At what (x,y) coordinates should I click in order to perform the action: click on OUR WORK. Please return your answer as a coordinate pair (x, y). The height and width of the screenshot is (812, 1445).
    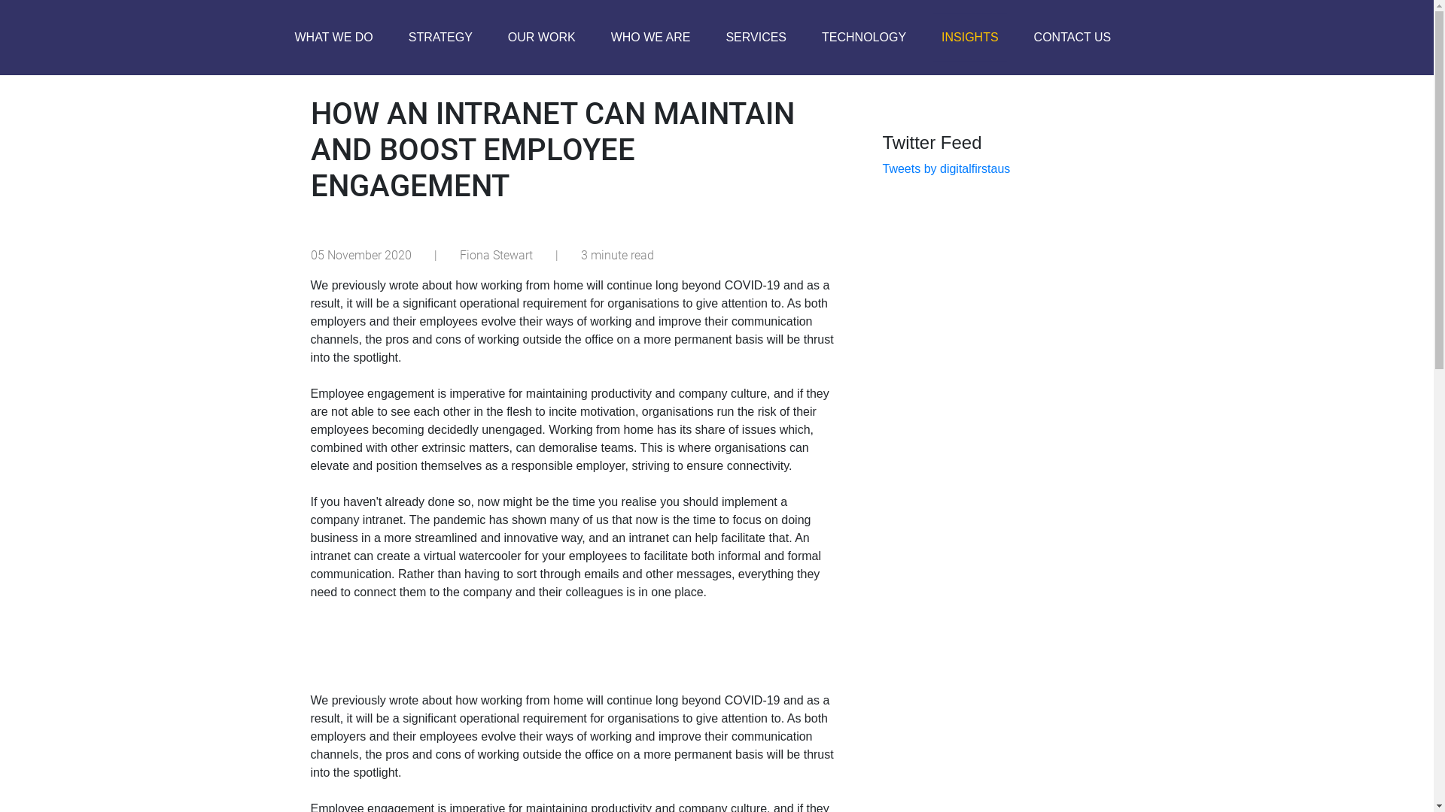
    Looking at the image, I should click on (542, 38).